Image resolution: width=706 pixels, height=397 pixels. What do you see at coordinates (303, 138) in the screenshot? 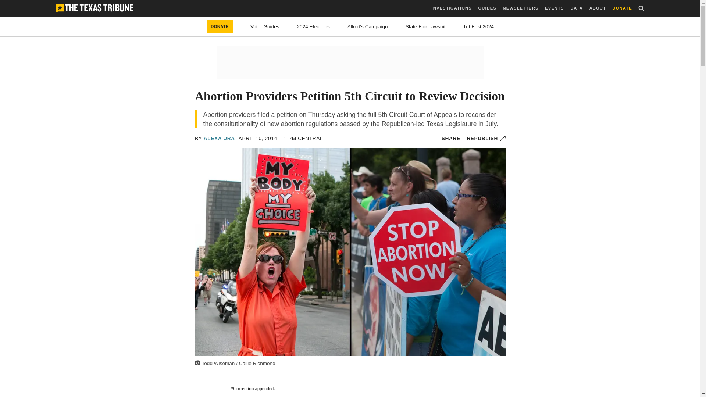
I see `2014-04-10 13:16 CDT` at bounding box center [303, 138].